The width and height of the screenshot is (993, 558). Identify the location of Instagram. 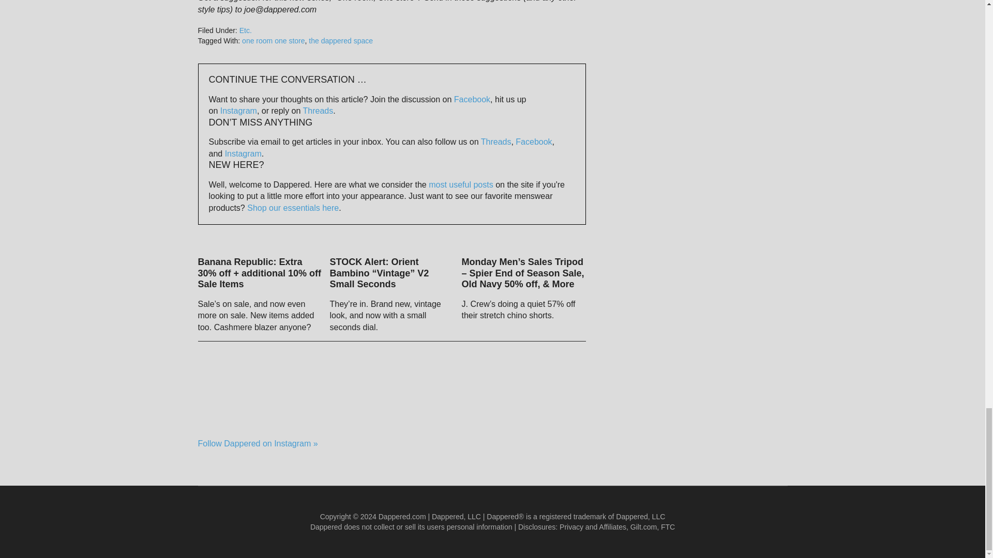
(239, 111).